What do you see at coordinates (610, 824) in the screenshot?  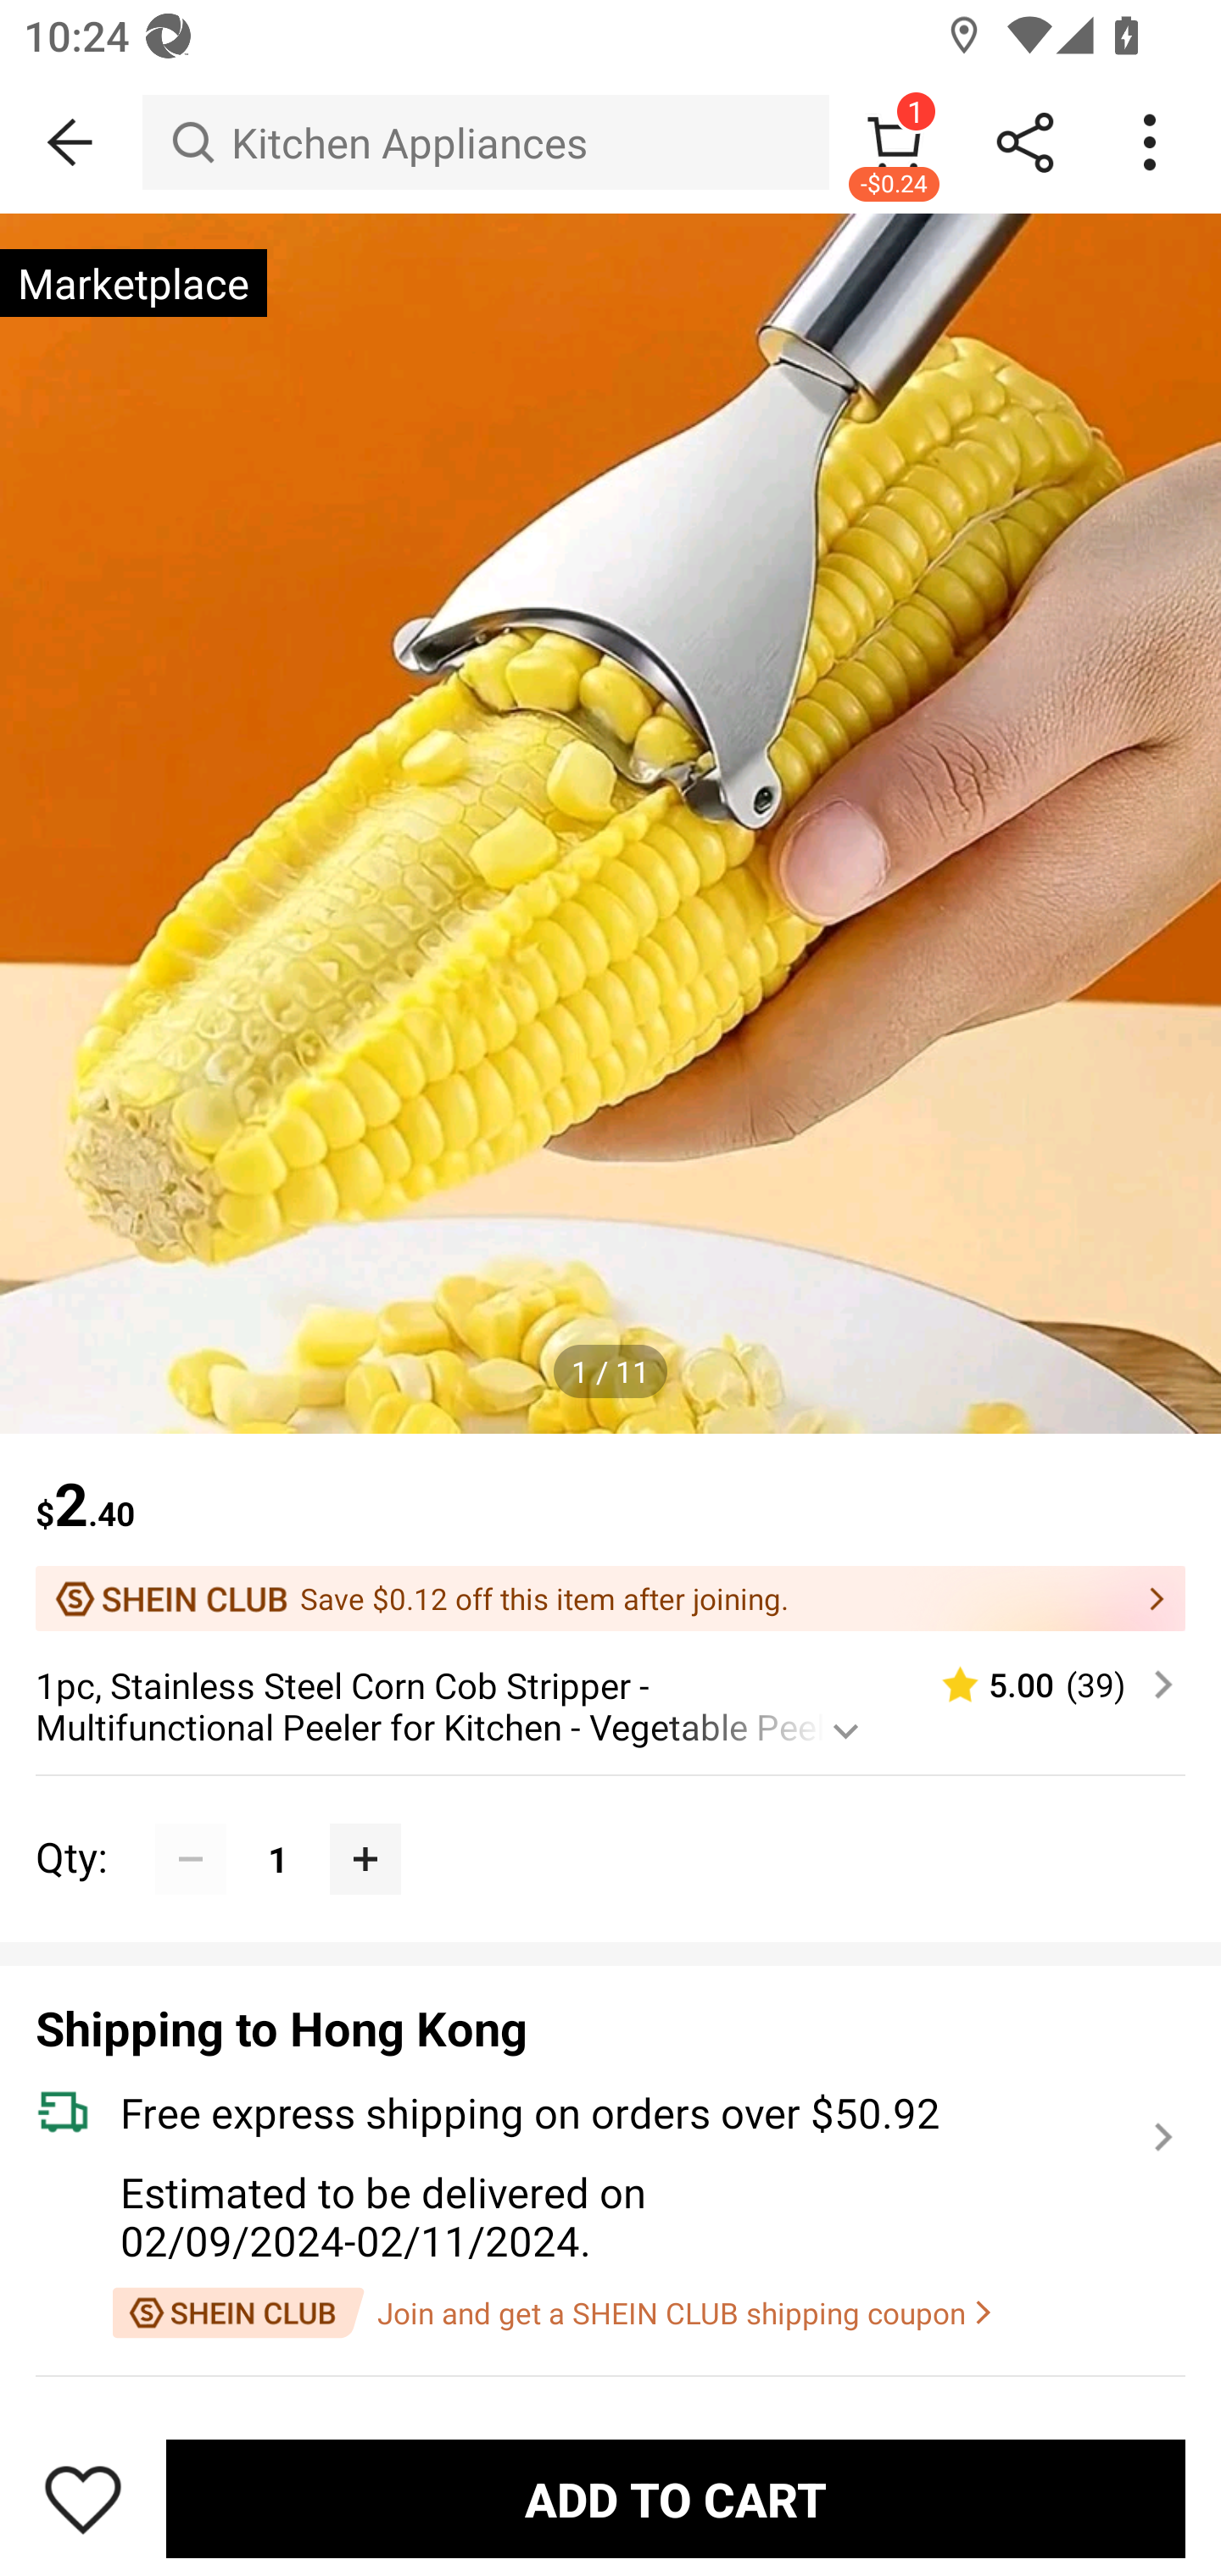 I see `PHOTOS Marketplace 1 / 11` at bounding box center [610, 824].